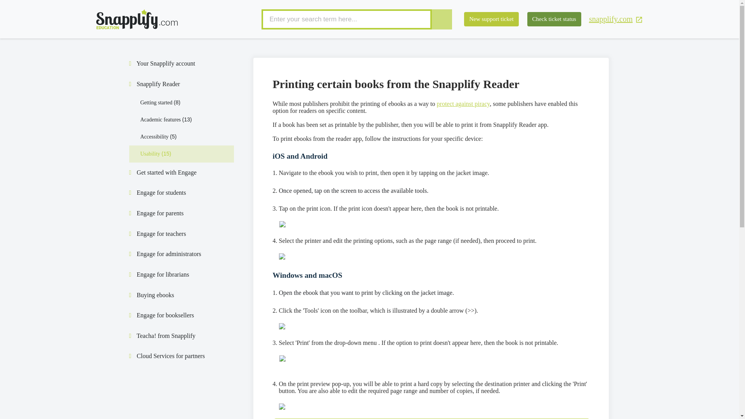 Image resolution: width=745 pixels, height=419 pixels. I want to click on Usability, so click(156, 154).